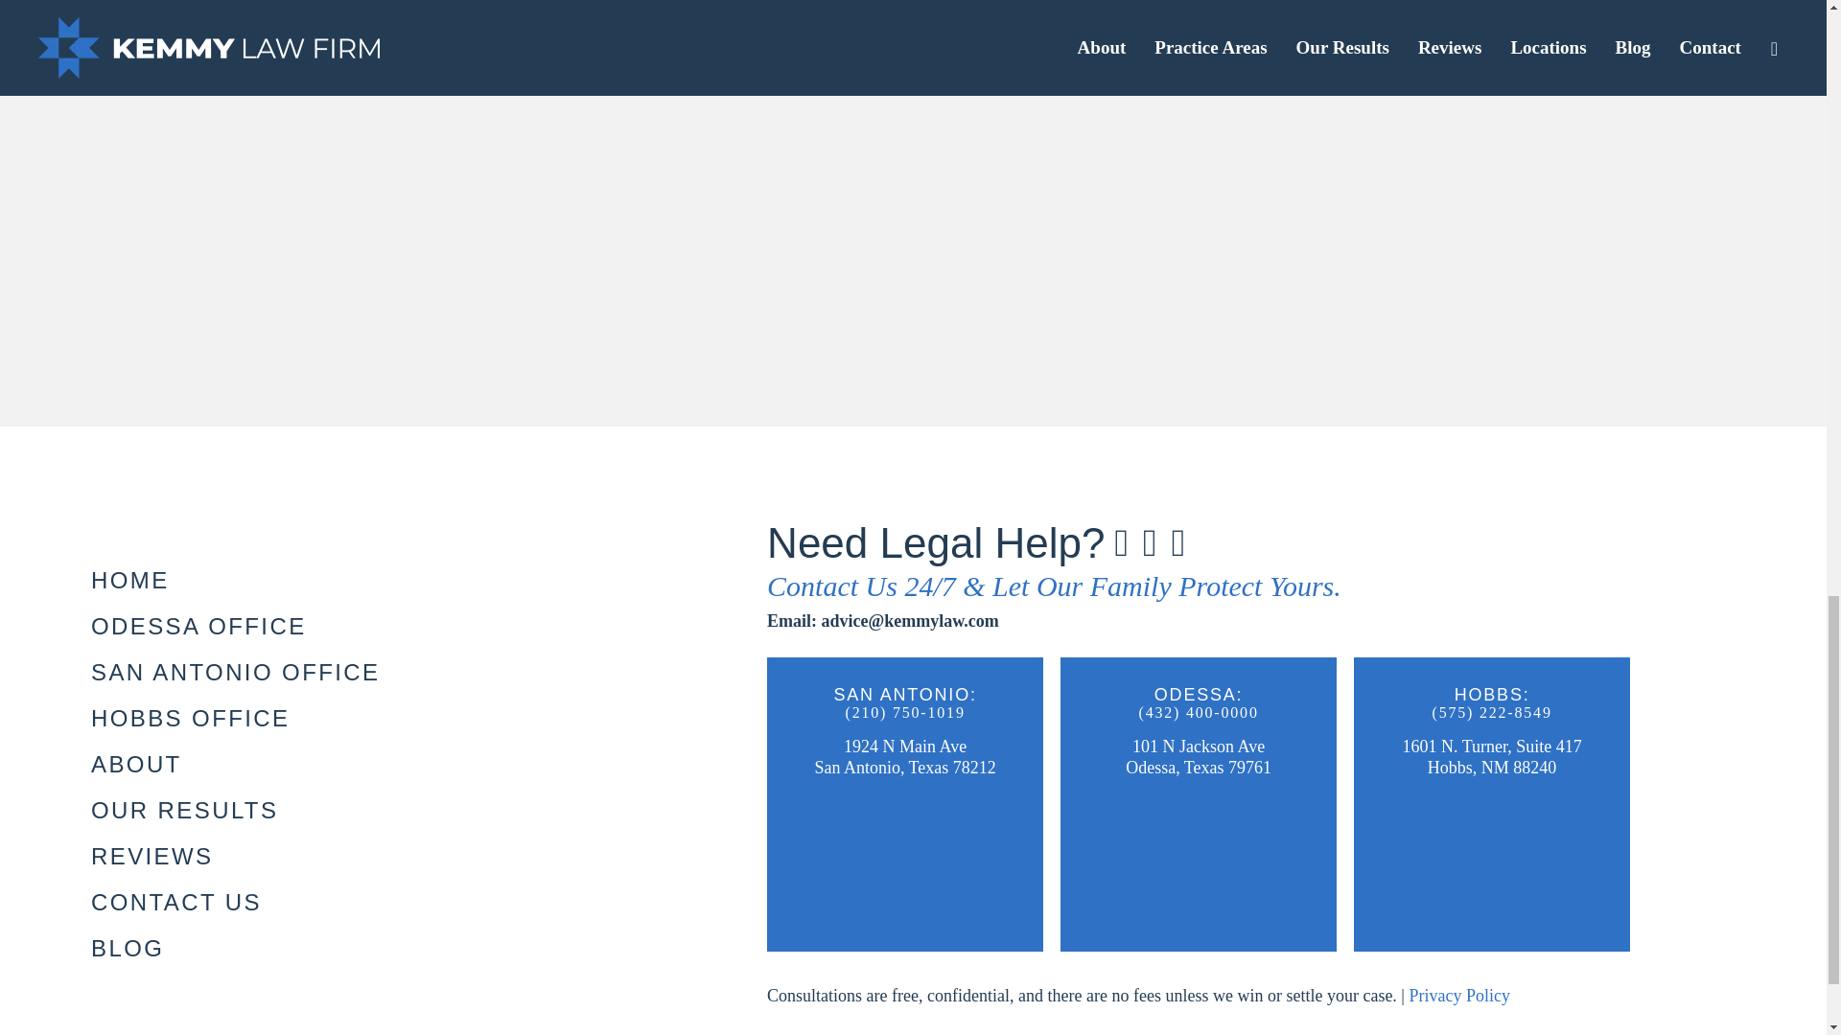  What do you see at coordinates (883, 621) in the screenshot?
I see `Email Kemmy Law Firm` at bounding box center [883, 621].